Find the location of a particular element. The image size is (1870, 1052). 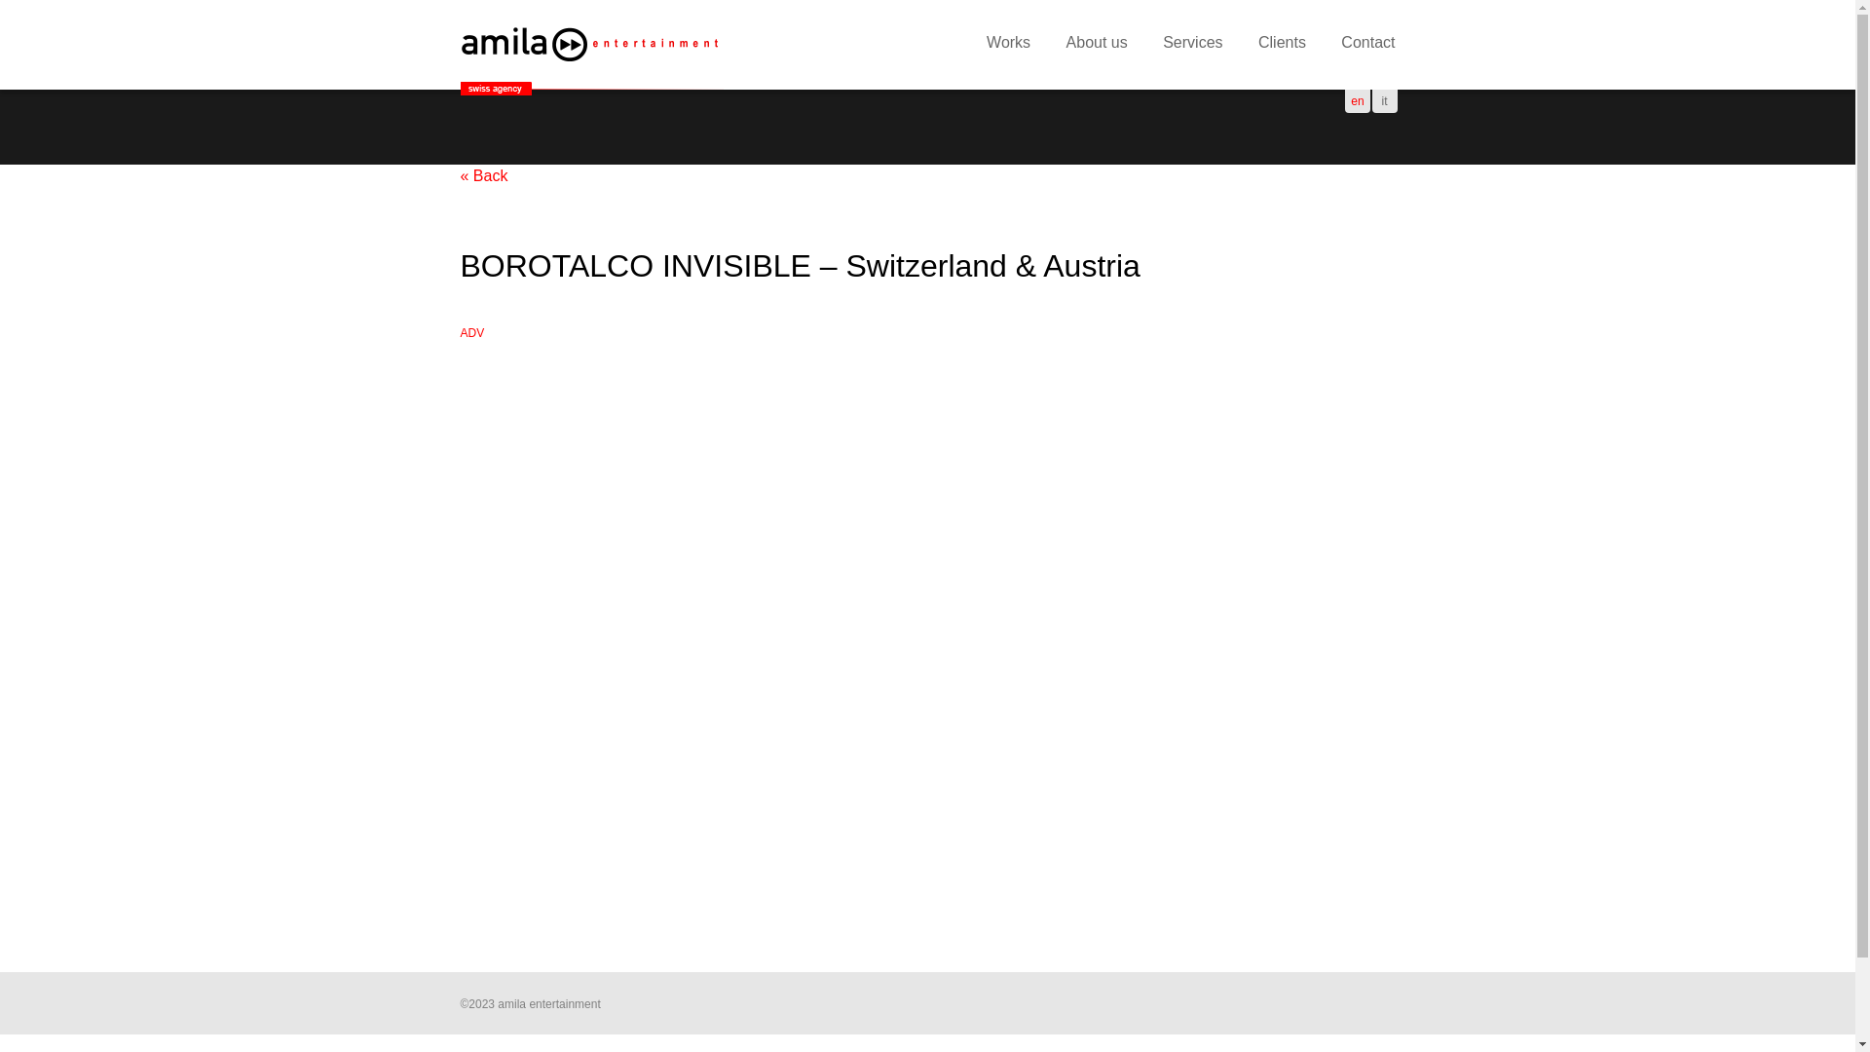

amila entertainment is located at coordinates (591, 45).